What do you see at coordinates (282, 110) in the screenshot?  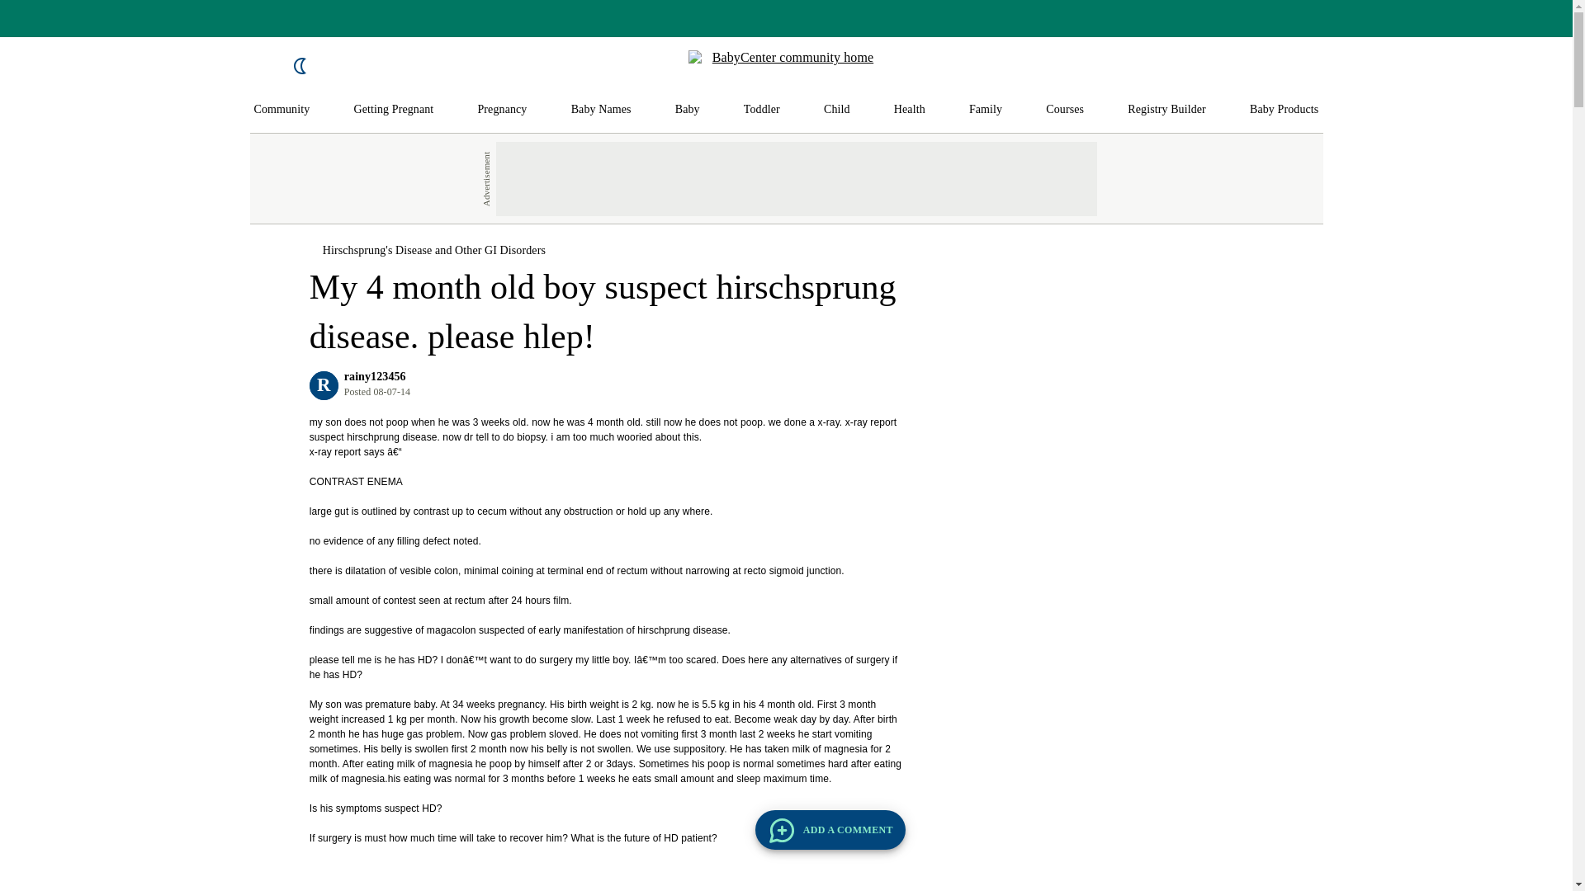 I see `Community` at bounding box center [282, 110].